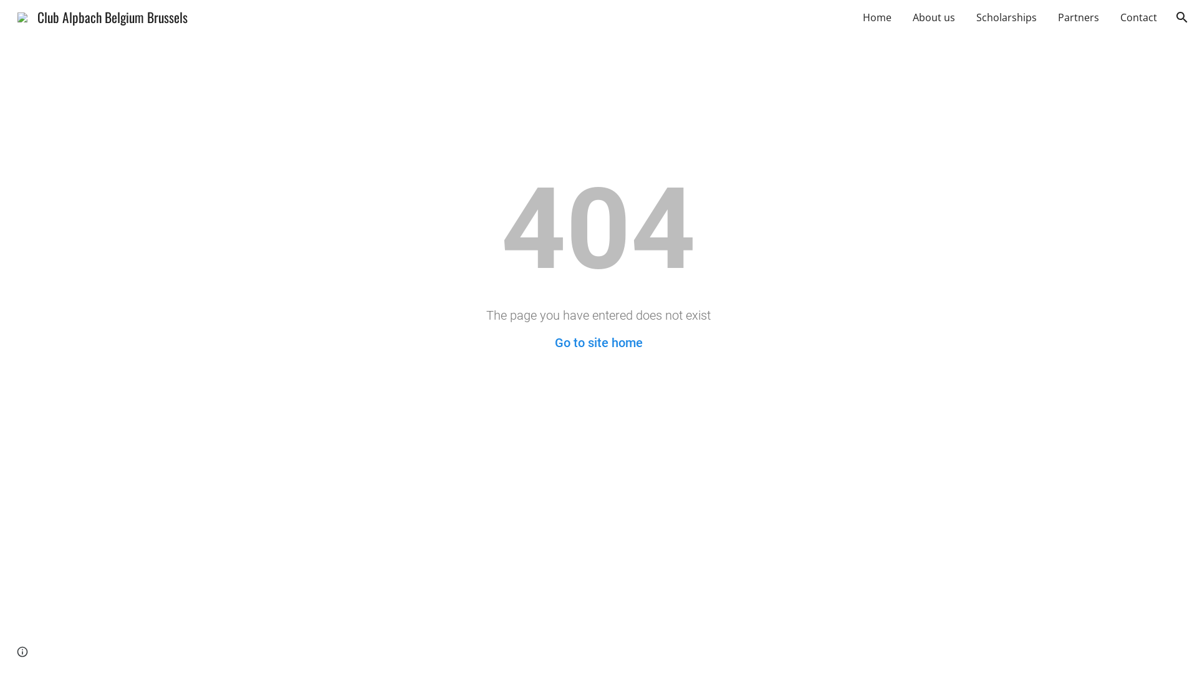 The height and width of the screenshot is (673, 1197). What do you see at coordinates (1138, 17) in the screenshot?
I see `Contact` at bounding box center [1138, 17].